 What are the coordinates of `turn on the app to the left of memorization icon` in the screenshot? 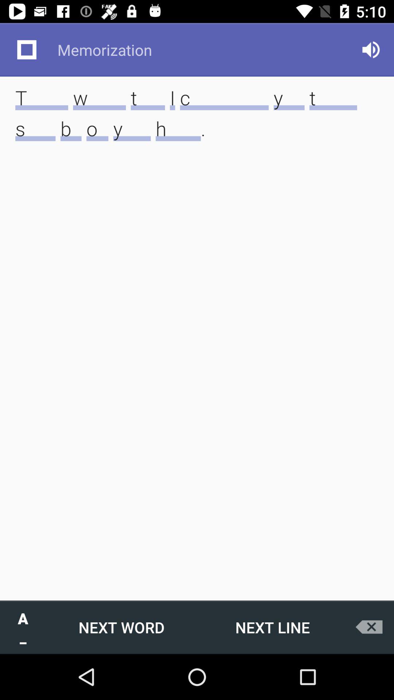 It's located at (27, 50).